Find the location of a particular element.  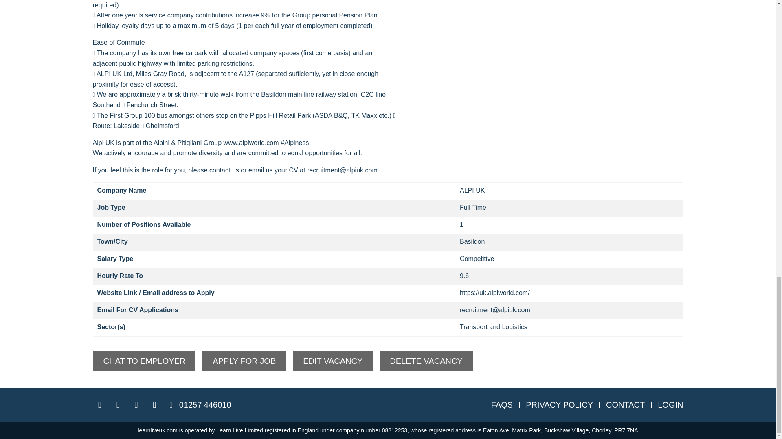

DELETE VACANCY is located at coordinates (426, 361).